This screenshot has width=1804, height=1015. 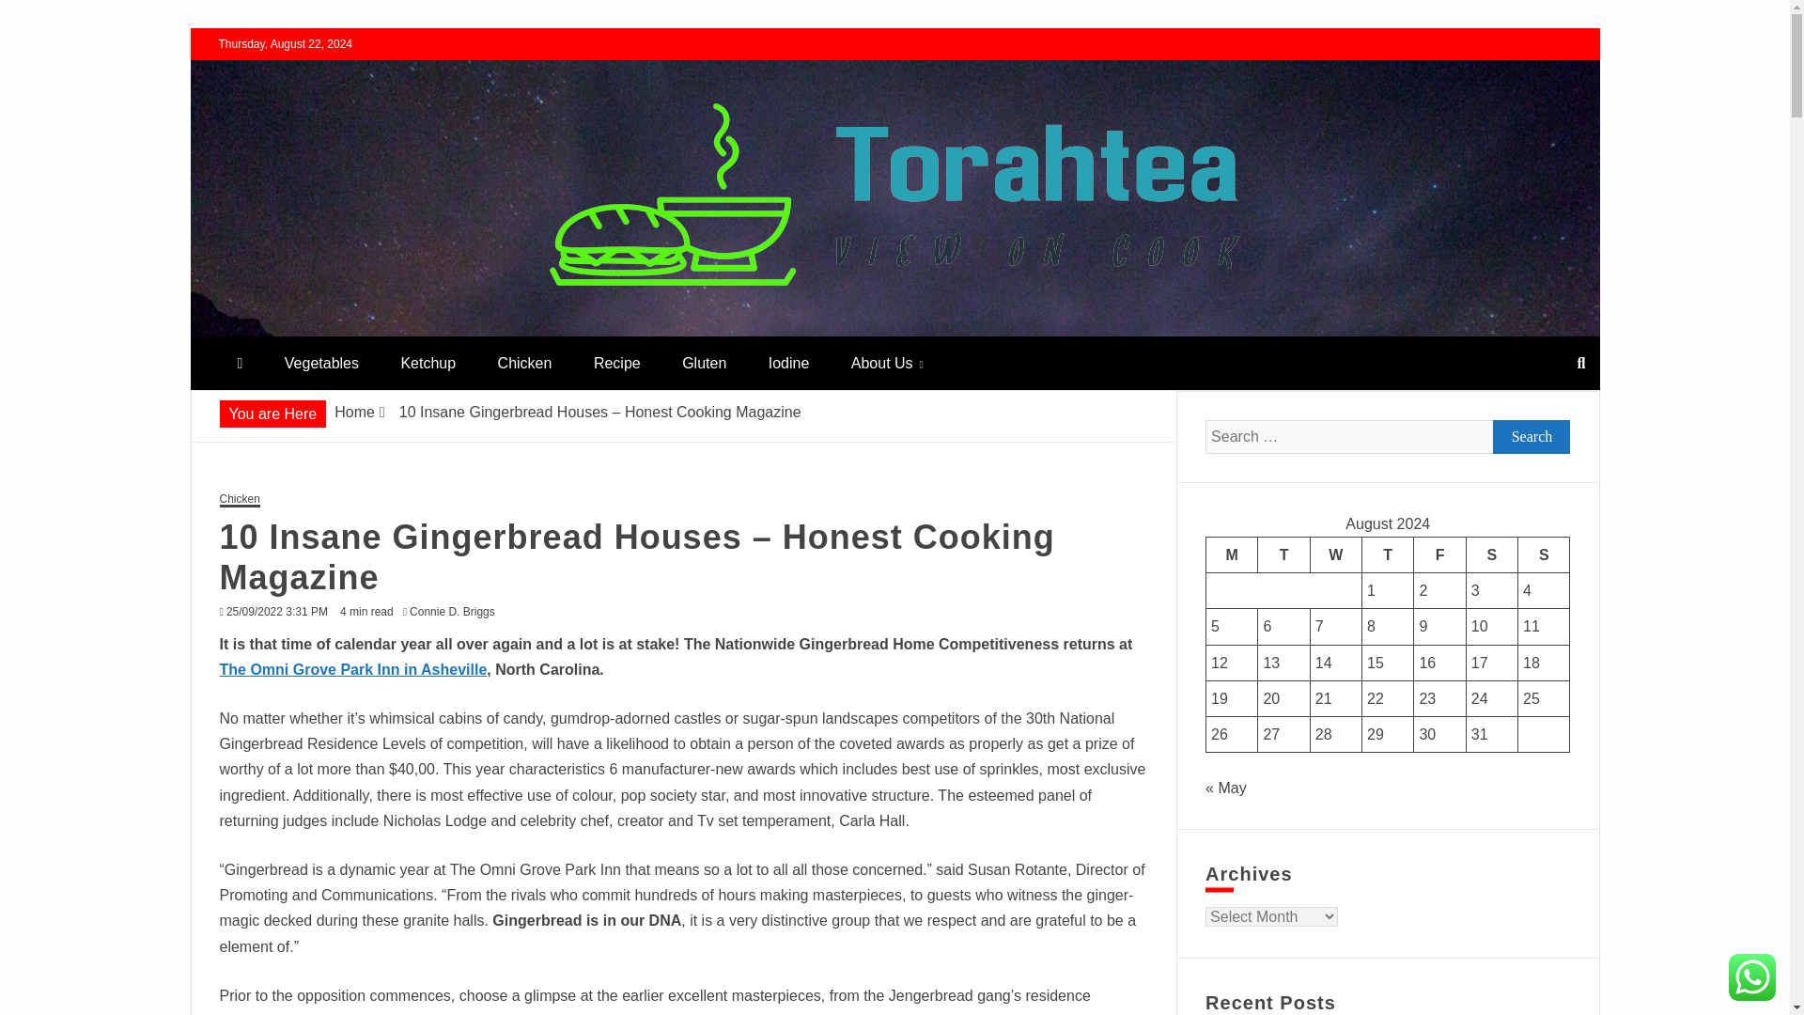 I want to click on Tuesday, so click(x=1283, y=554).